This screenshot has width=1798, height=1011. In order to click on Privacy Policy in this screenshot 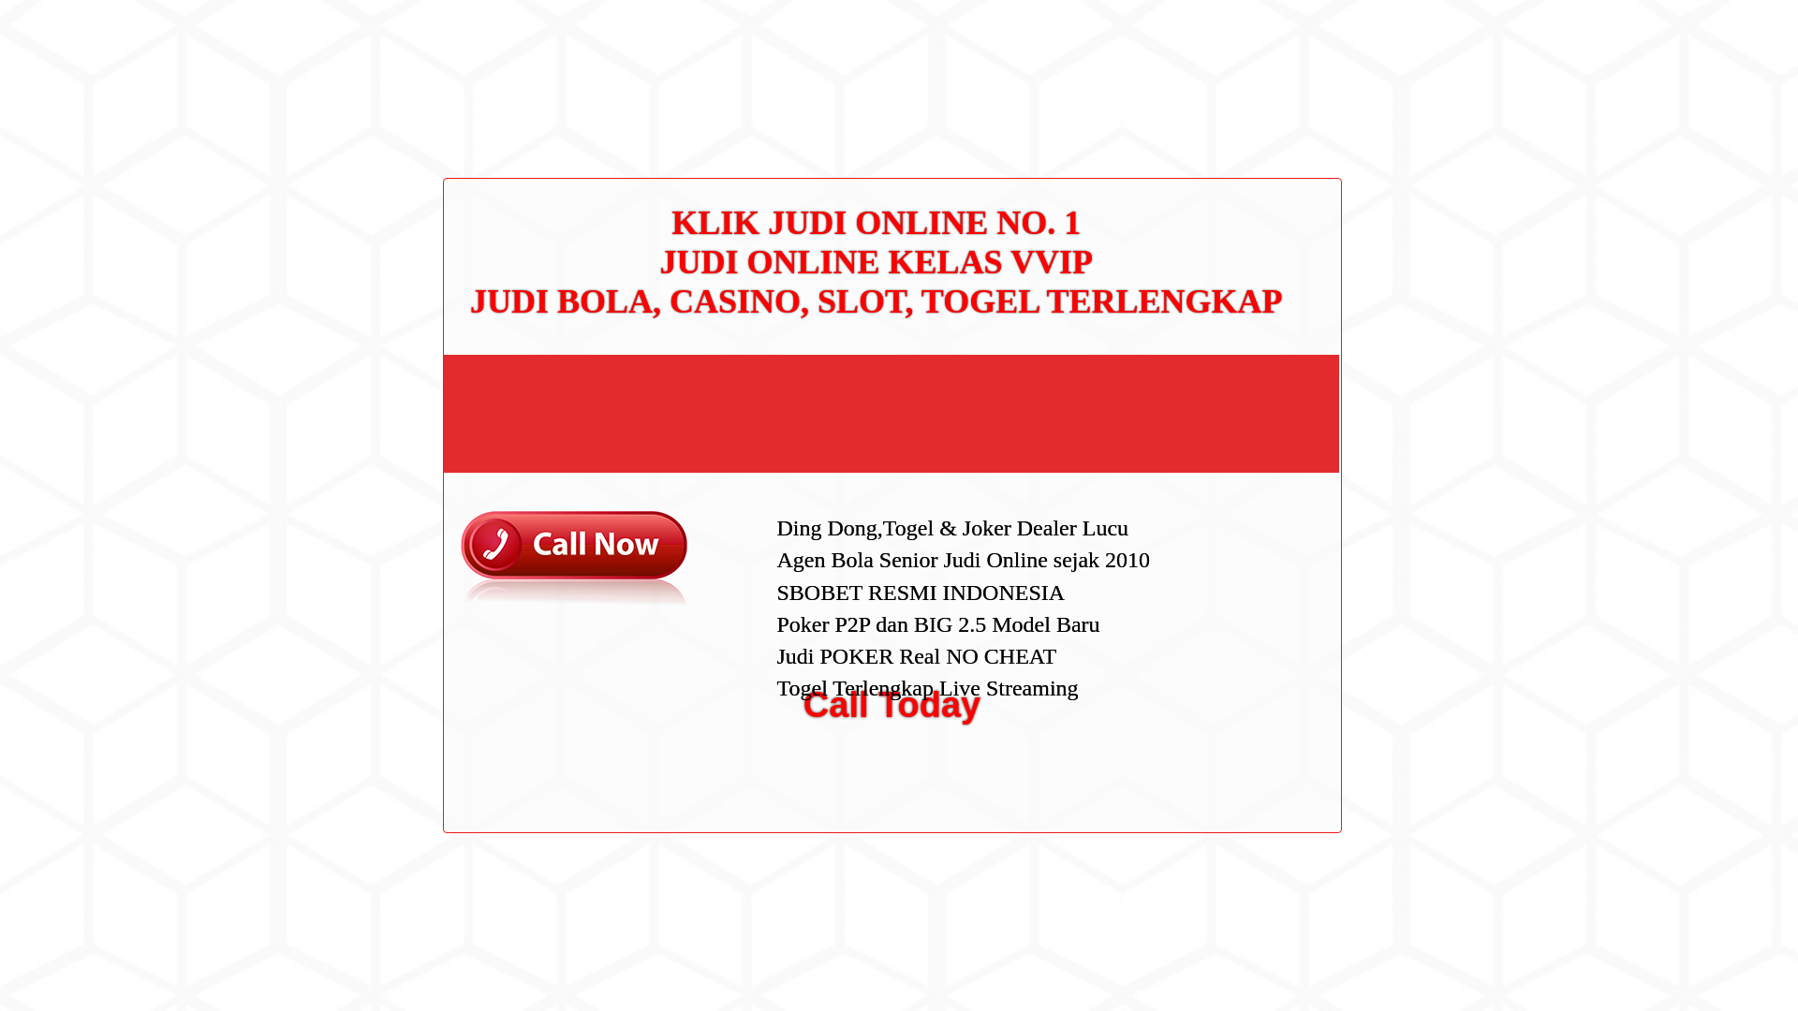, I will do `click(1234, 378)`.